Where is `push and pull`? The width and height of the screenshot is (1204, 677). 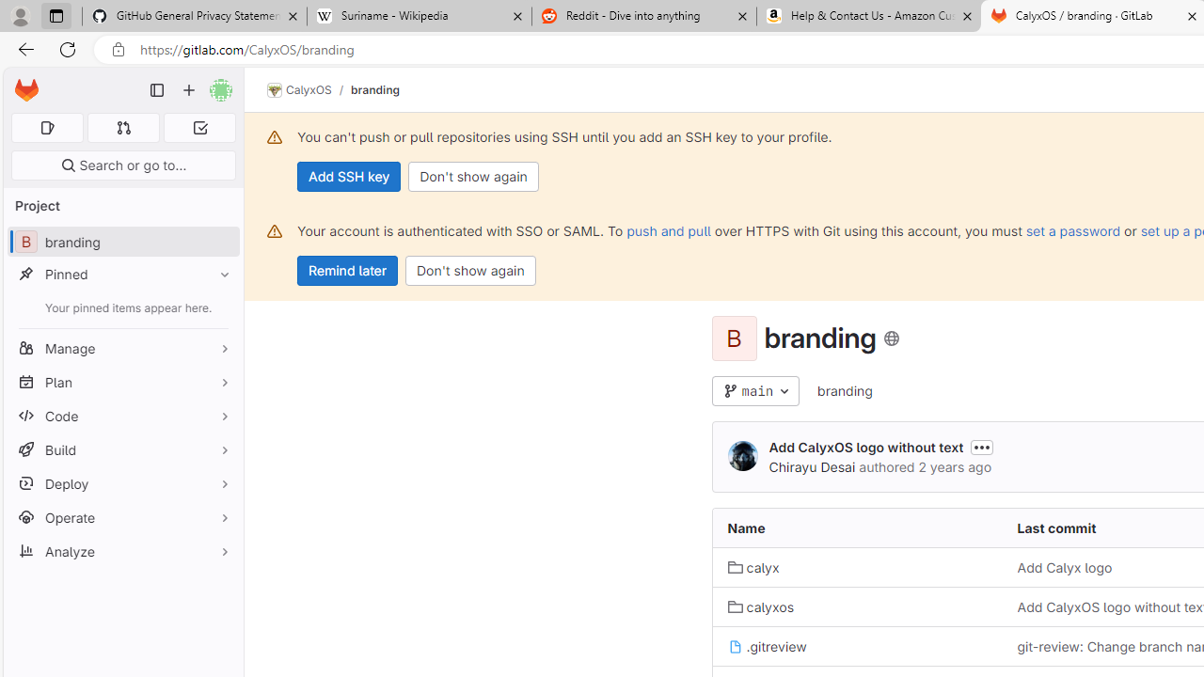
push and pull is located at coordinates (668, 230).